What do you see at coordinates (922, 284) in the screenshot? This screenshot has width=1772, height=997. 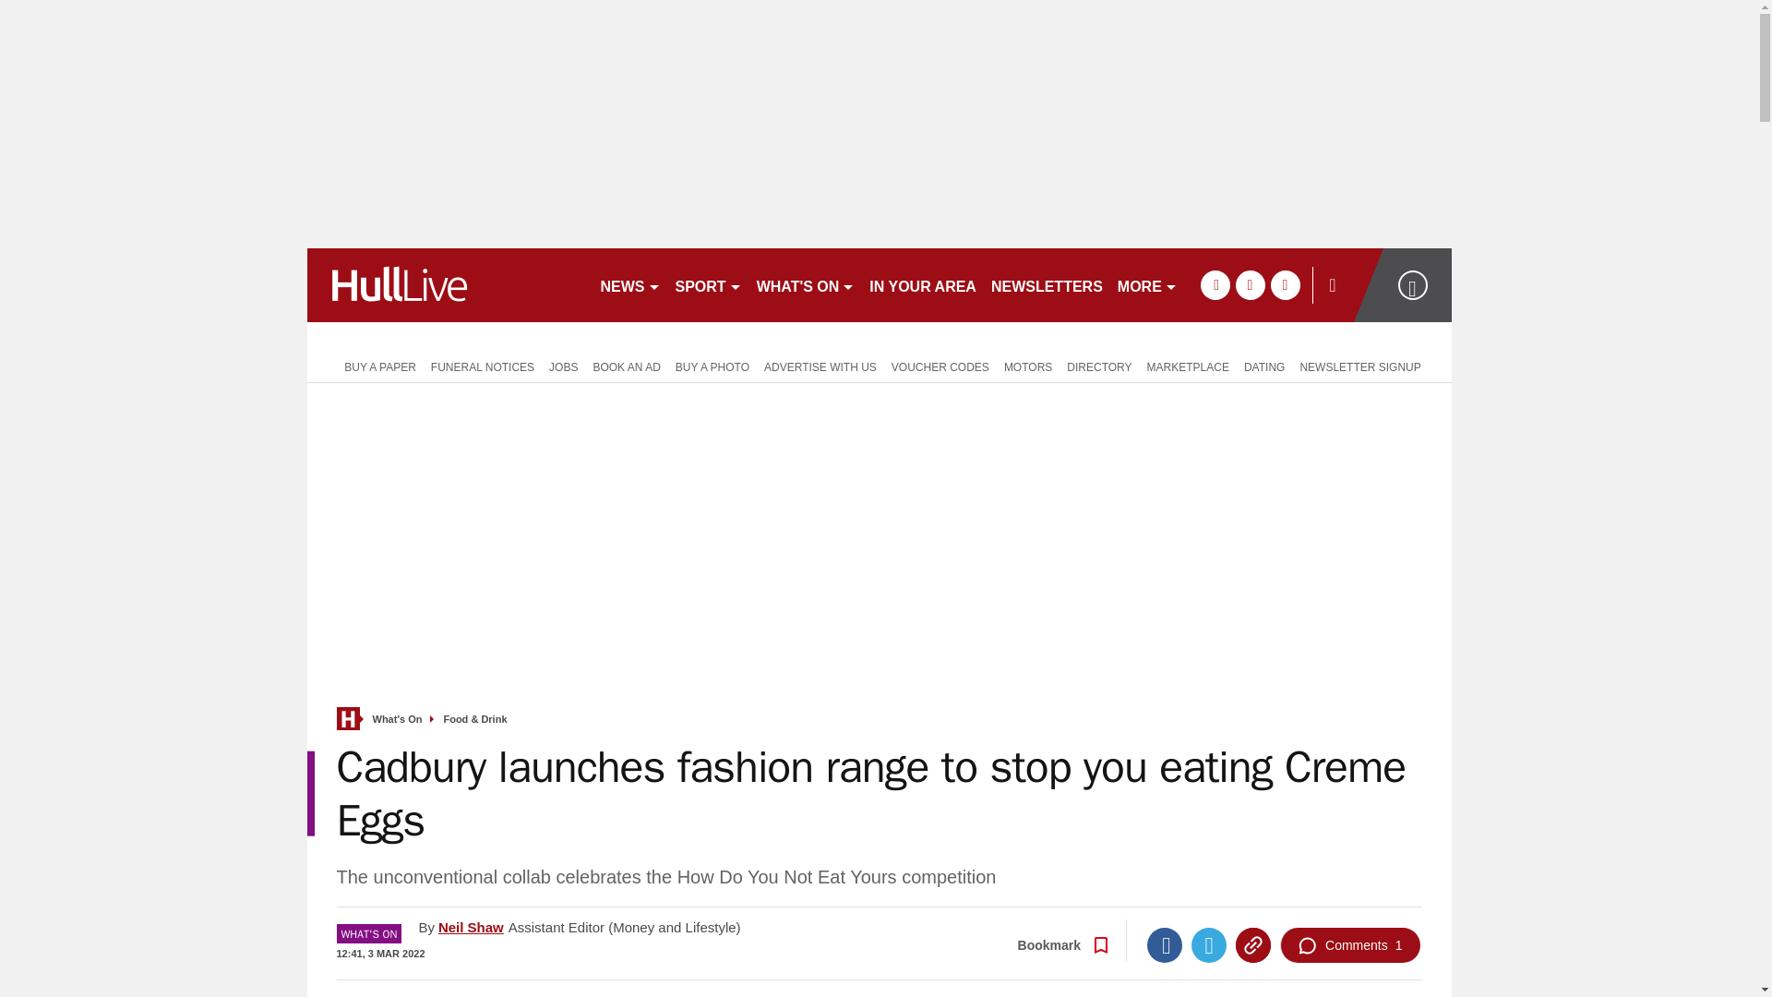 I see `IN YOUR AREA` at bounding box center [922, 284].